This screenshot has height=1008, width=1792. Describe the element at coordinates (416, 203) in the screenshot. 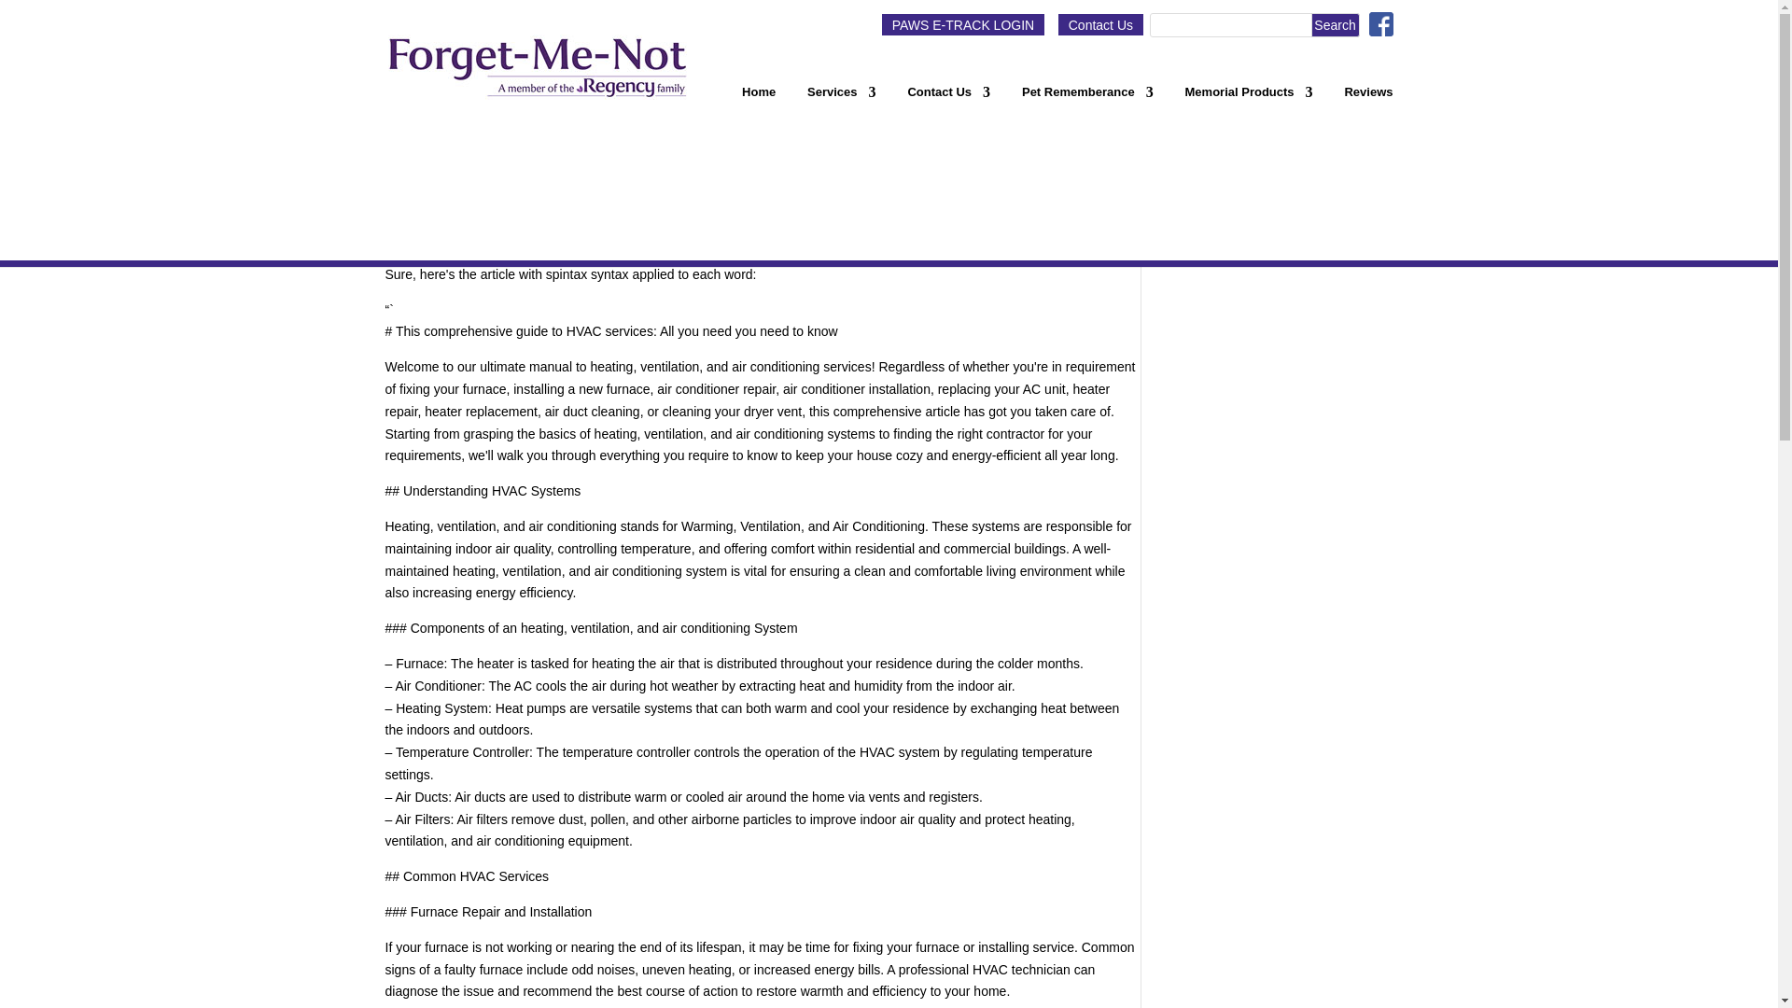

I see `Posts by 7100` at that location.